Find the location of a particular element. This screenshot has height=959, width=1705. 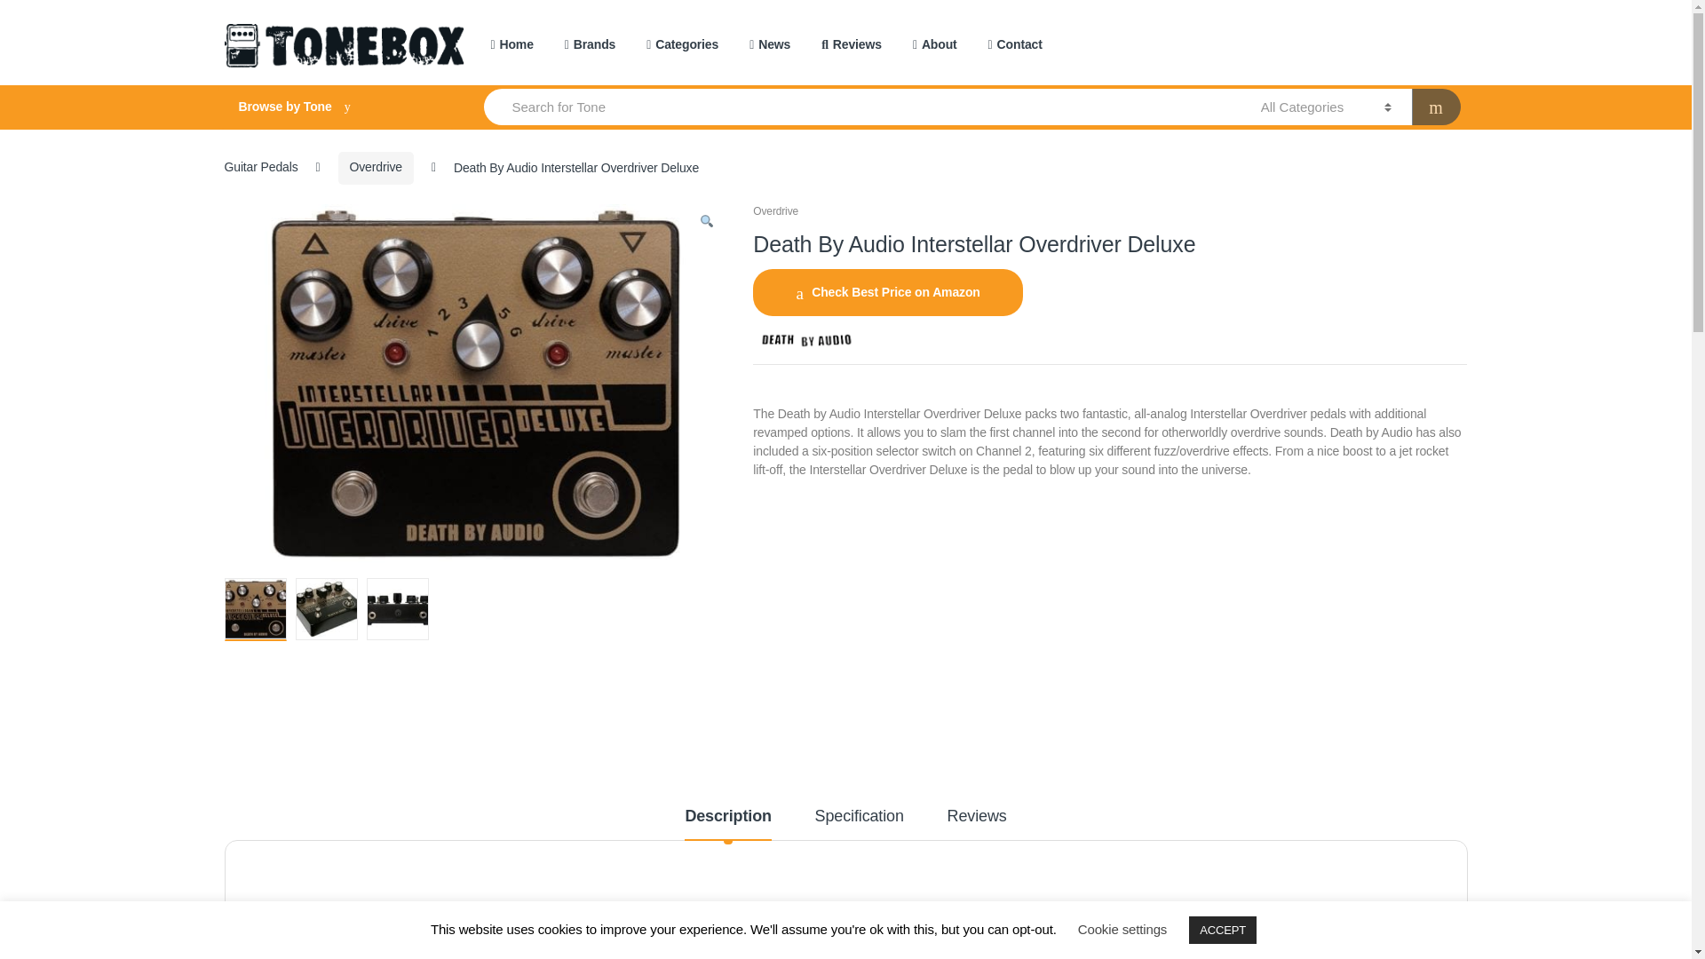

Browse by Tone is located at coordinates (336, 107).